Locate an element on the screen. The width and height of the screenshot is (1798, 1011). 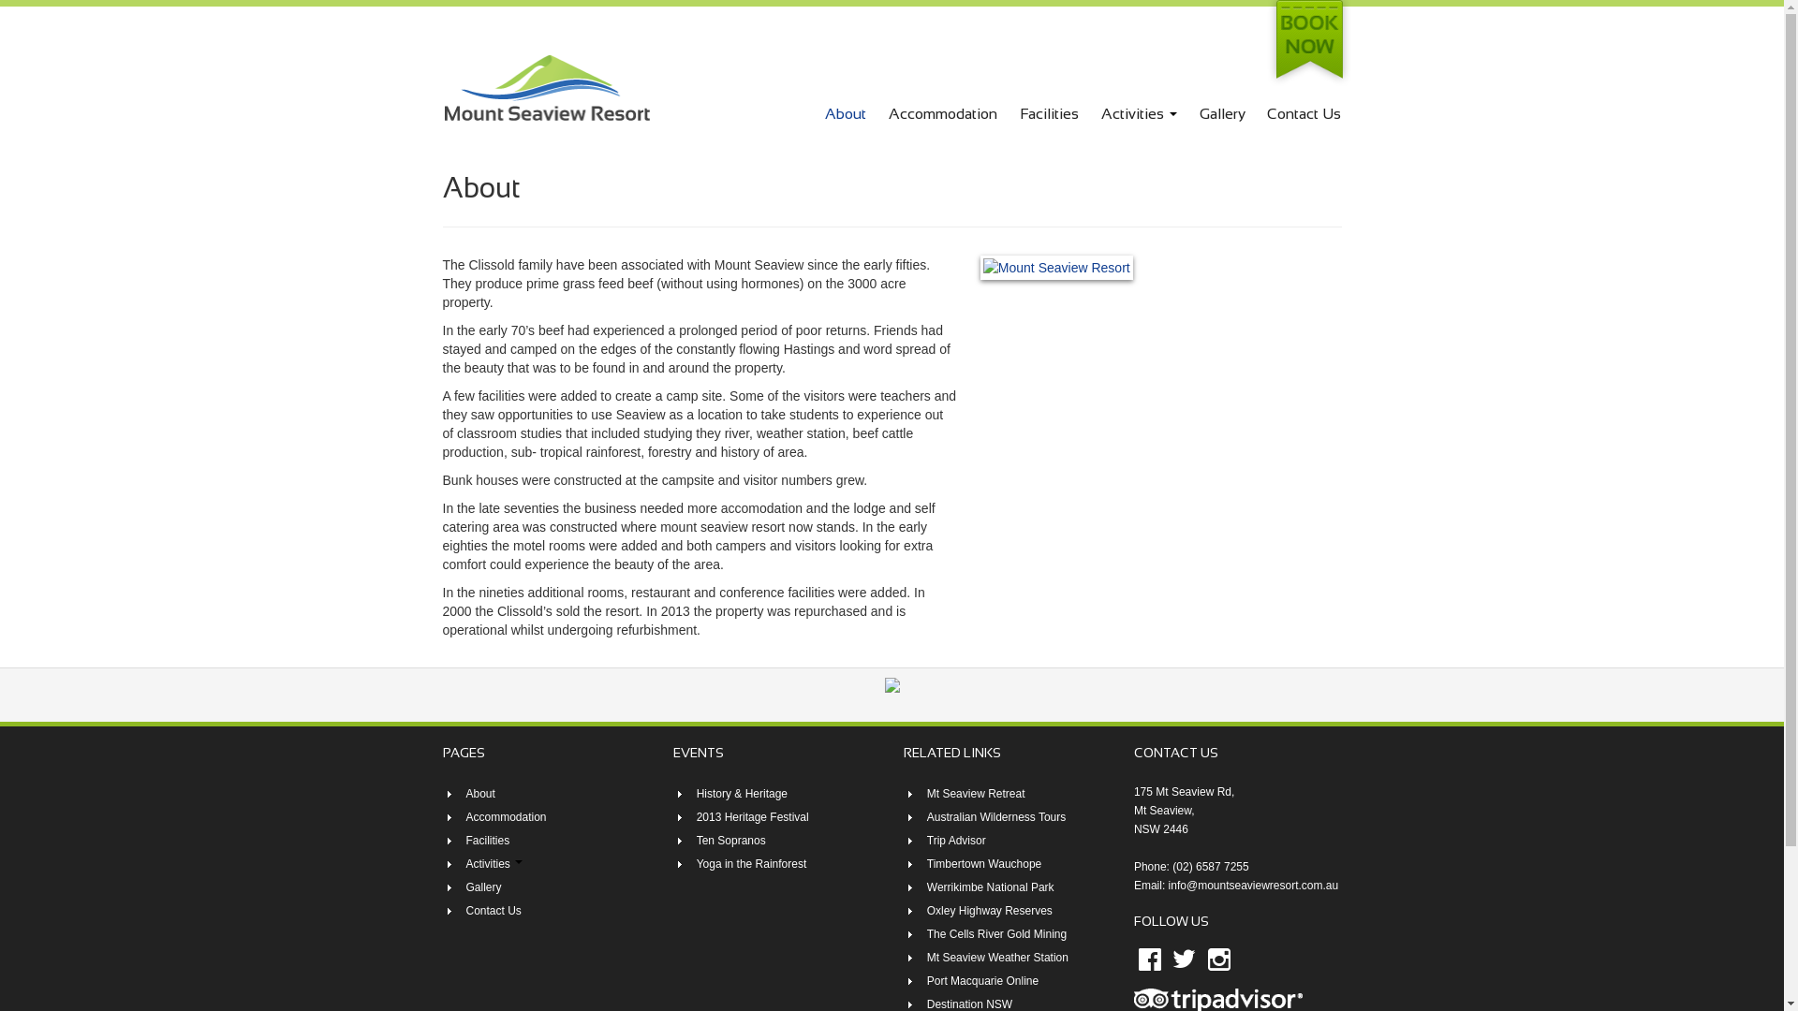
Mount Seaview Resort is located at coordinates (546, 86).